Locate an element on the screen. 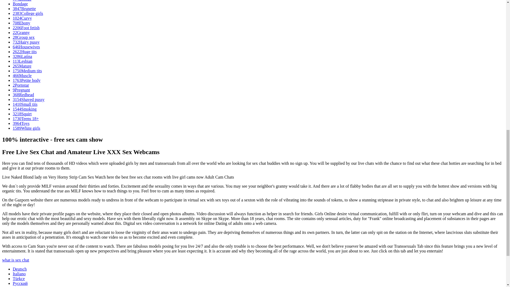 Image resolution: width=510 pixels, height=287 pixels. 774Blonde is located at coordinates (22, 1).